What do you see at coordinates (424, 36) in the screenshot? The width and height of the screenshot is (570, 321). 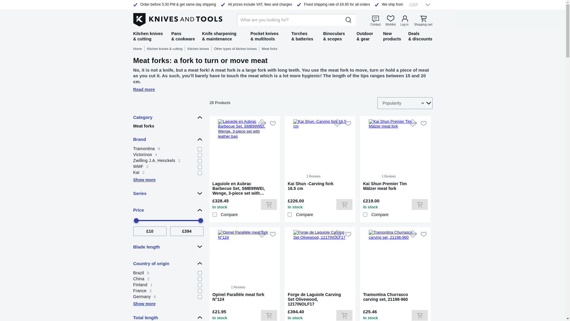 I see `Category` at bounding box center [424, 36].